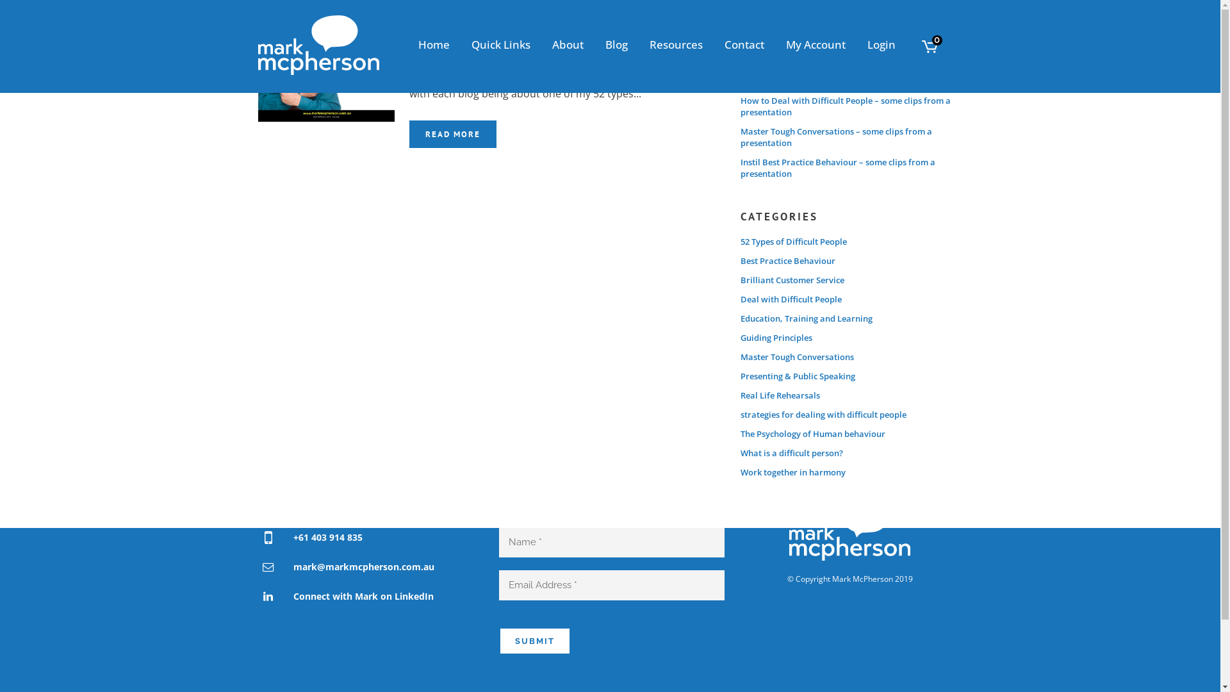  Describe the element at coordinates (568, 45) in the screenshot. I see `About` at that location.